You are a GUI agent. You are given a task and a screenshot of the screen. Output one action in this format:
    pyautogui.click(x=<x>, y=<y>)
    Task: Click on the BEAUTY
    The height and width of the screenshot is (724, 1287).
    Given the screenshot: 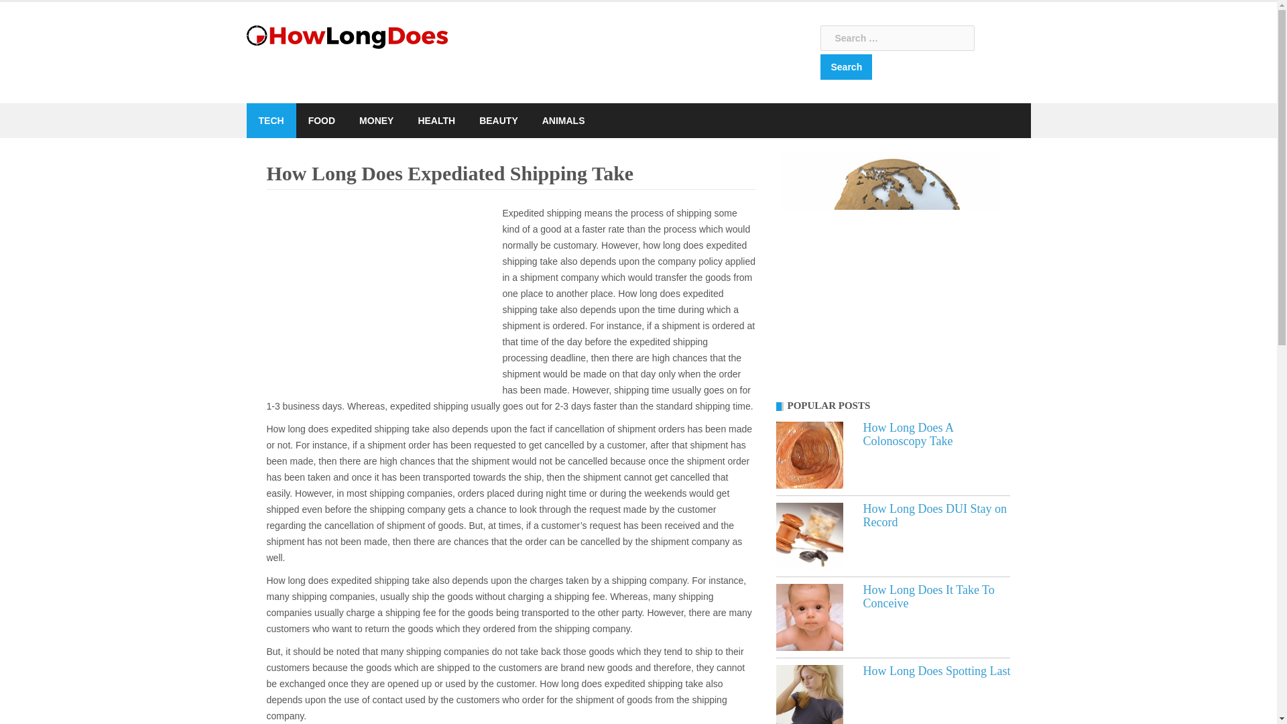 What is the action you would take?
    pyautogui.click(x=499, y=121)
    